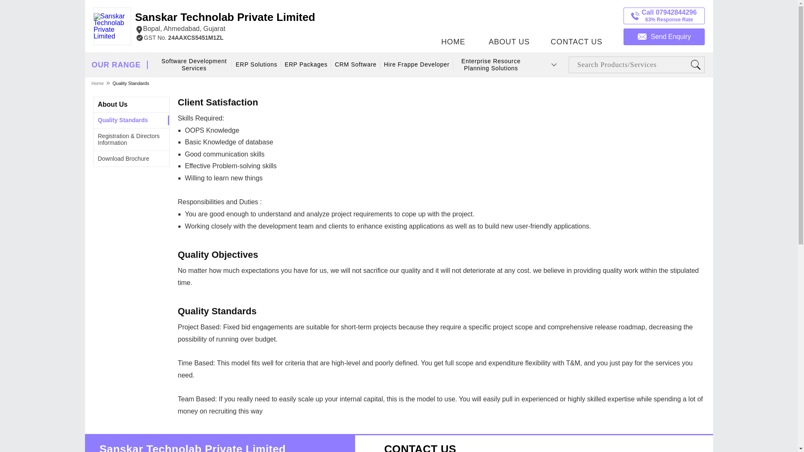 The height and width of the screenshot is (452, 804). Describe the element at coordinates (98, 83) in the screenshot. I see `Home` at that location.